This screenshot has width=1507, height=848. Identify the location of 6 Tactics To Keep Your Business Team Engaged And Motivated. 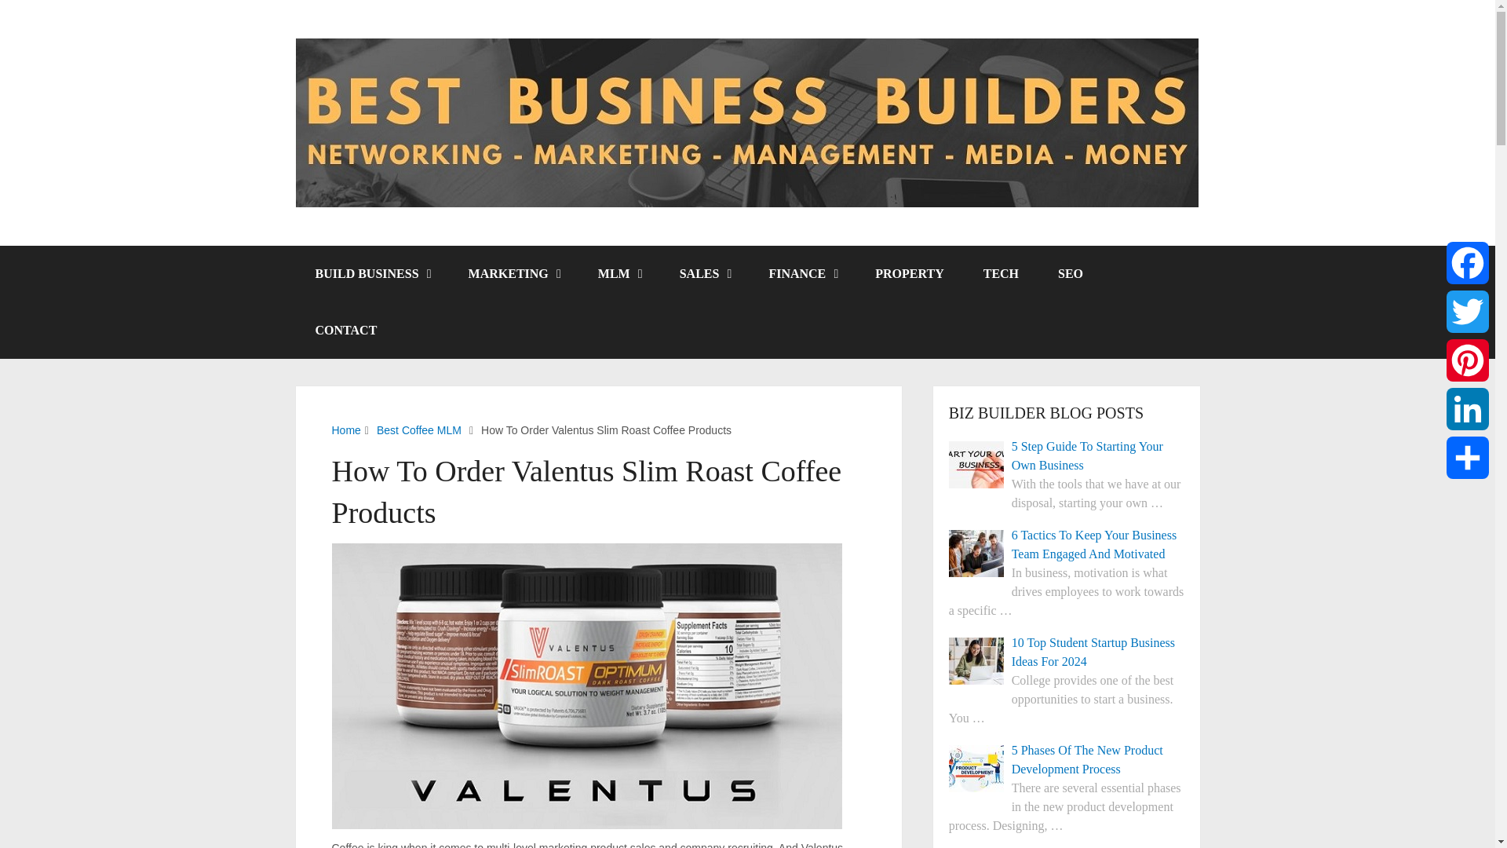
(976, 554).